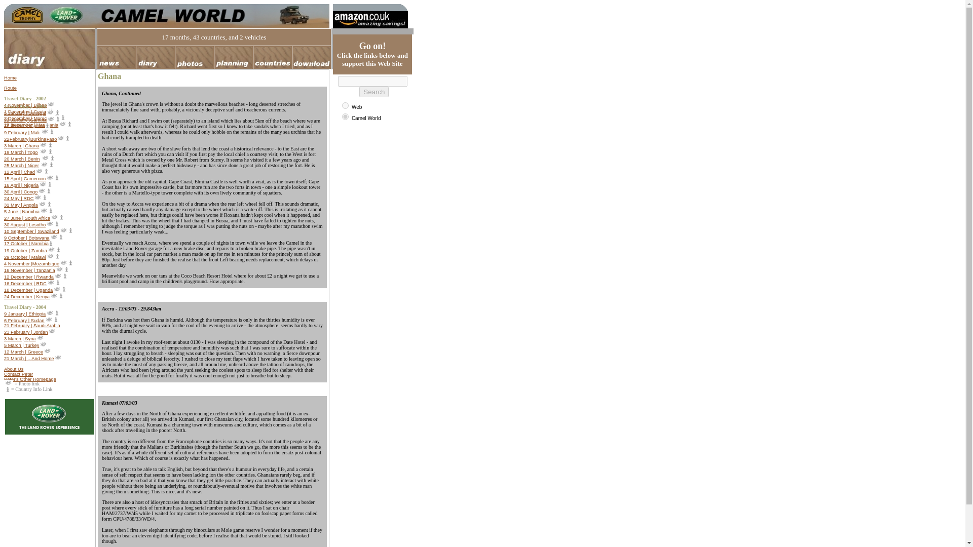 The height and width of the screenshot is (547, 973). Describe the element at coordinates (10, 88) in the screenshot. I see `Route` at that location.